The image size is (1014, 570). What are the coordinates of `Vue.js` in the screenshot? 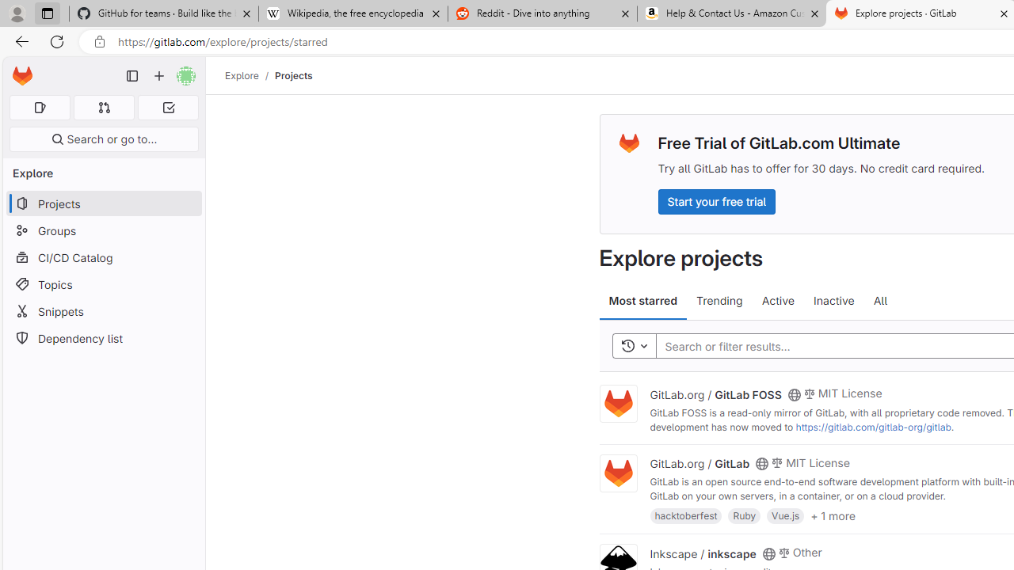 It's located at (786, 515).